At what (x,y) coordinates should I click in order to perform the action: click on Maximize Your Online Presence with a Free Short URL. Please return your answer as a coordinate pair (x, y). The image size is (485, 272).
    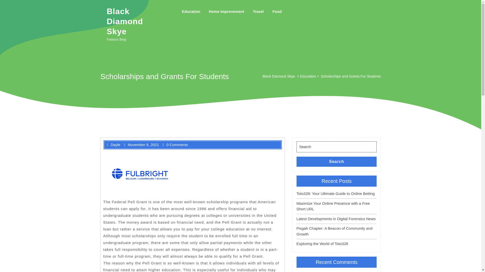
    Looking at the image, I should click on (333, 206).